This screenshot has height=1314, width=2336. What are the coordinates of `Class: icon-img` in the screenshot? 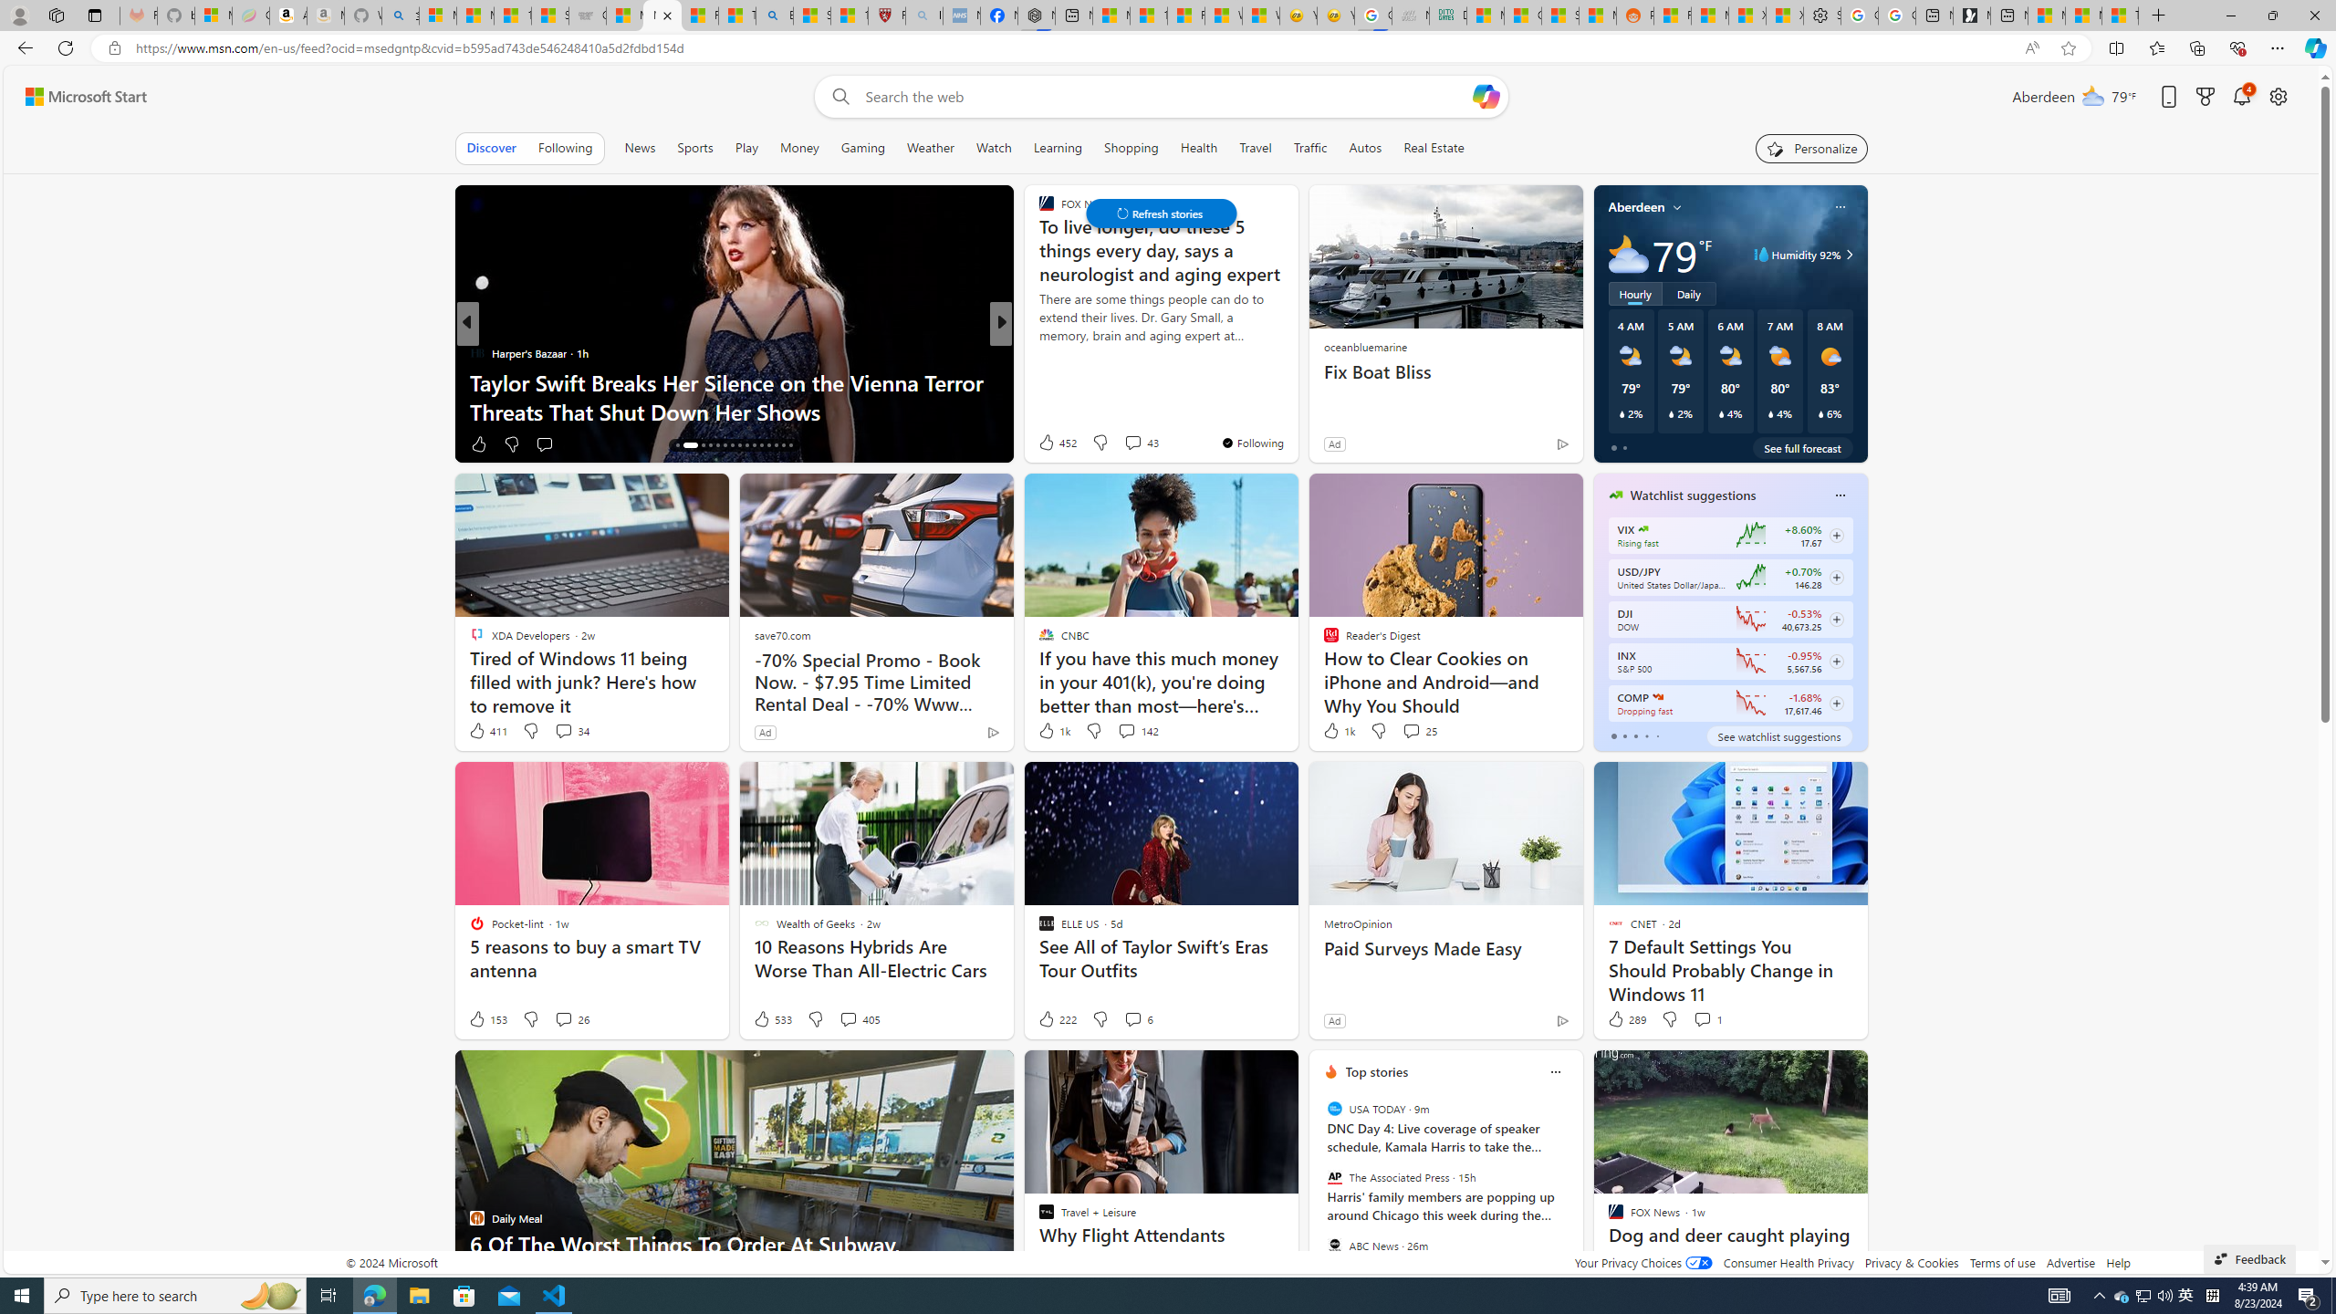 It's located at (1554, 1071).